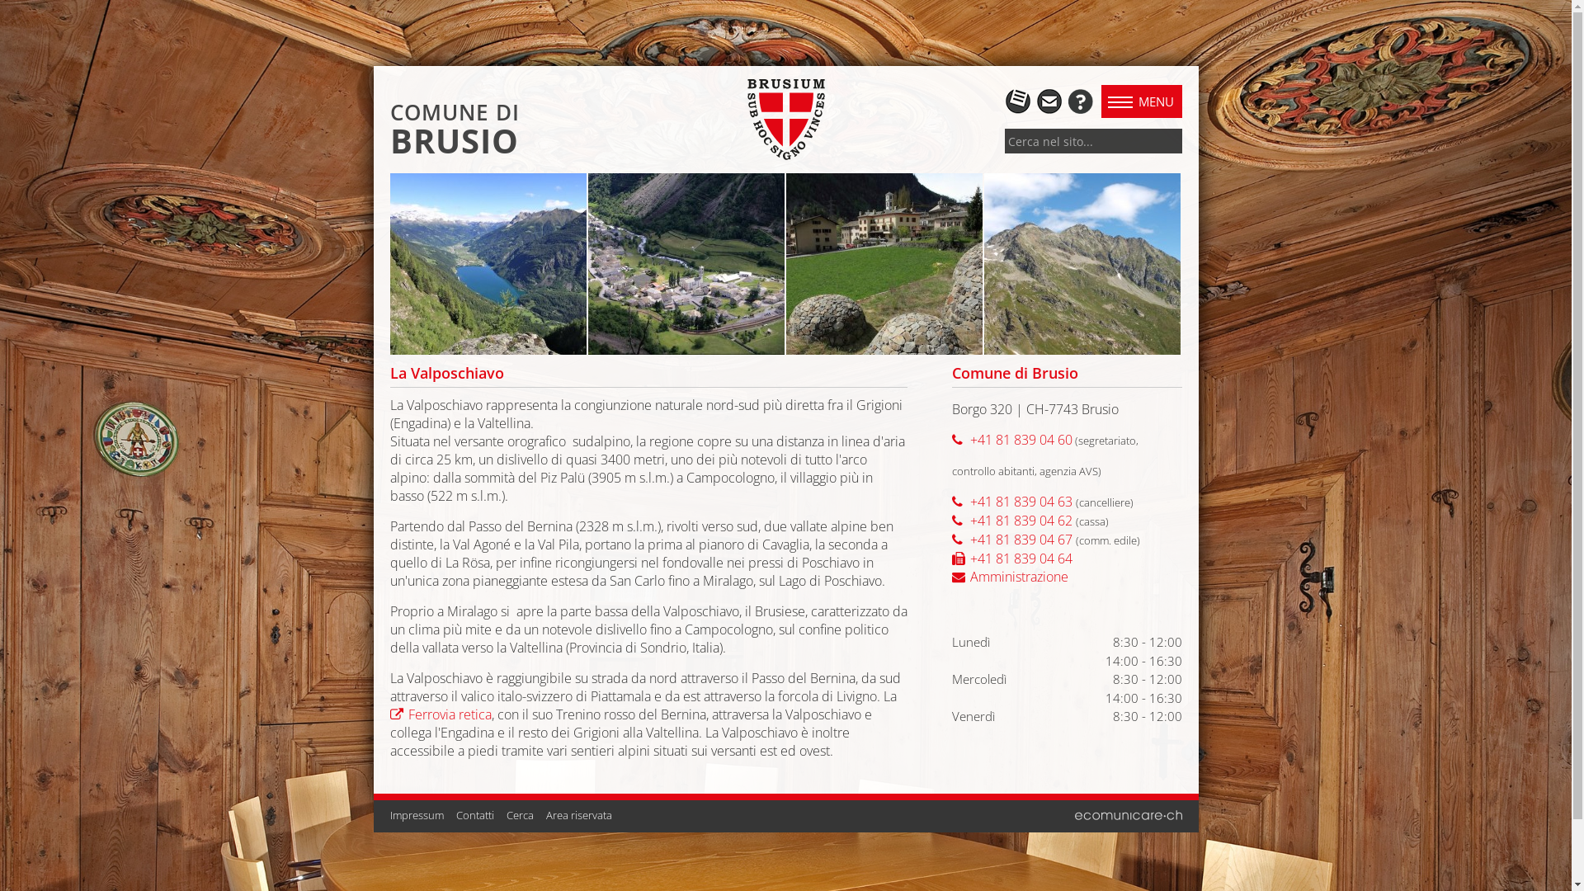 The width and height of the screenshot is (1584, 891). Describe the element at coordinates (1018, 100) in the screenshot. I see `Numeri utili` at that location.